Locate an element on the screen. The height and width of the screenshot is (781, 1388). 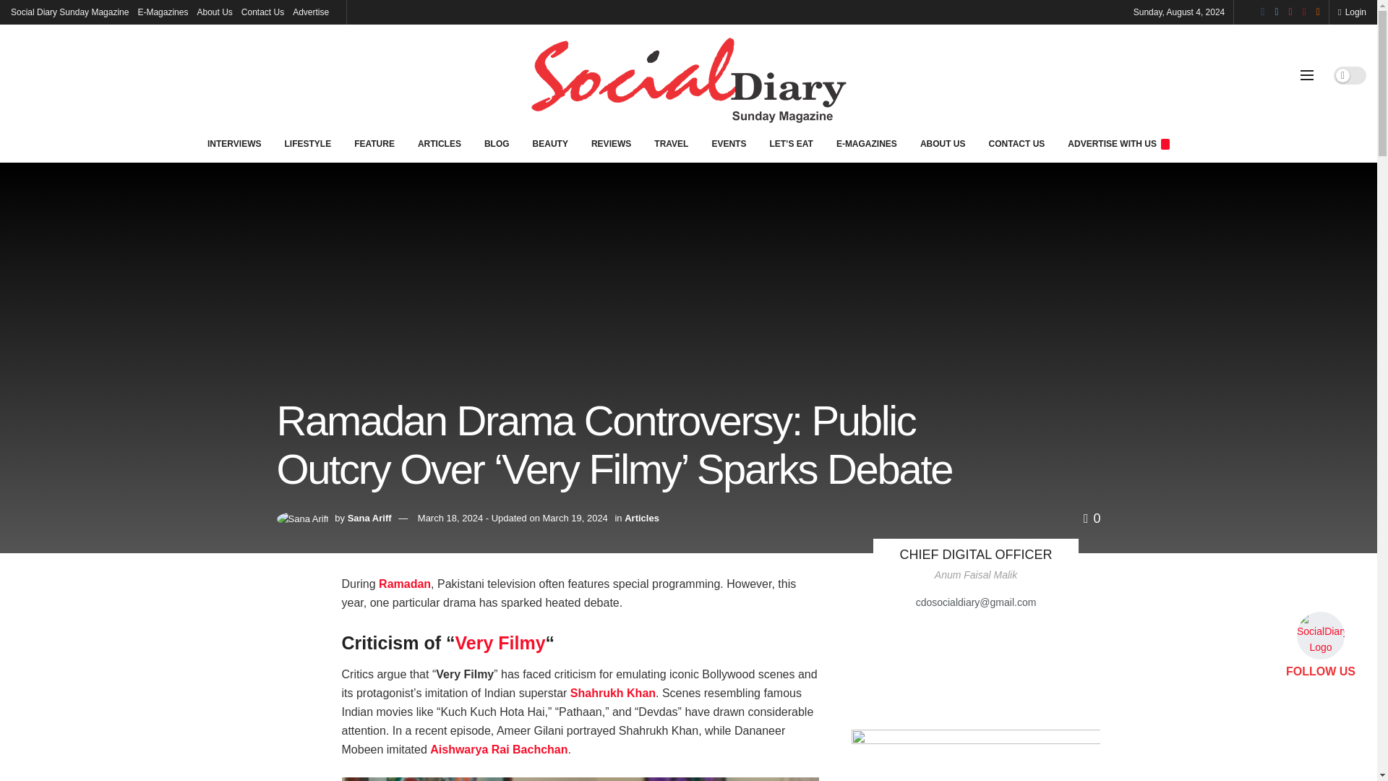
E-MAGAZINES is located at coordinates (866, 143).